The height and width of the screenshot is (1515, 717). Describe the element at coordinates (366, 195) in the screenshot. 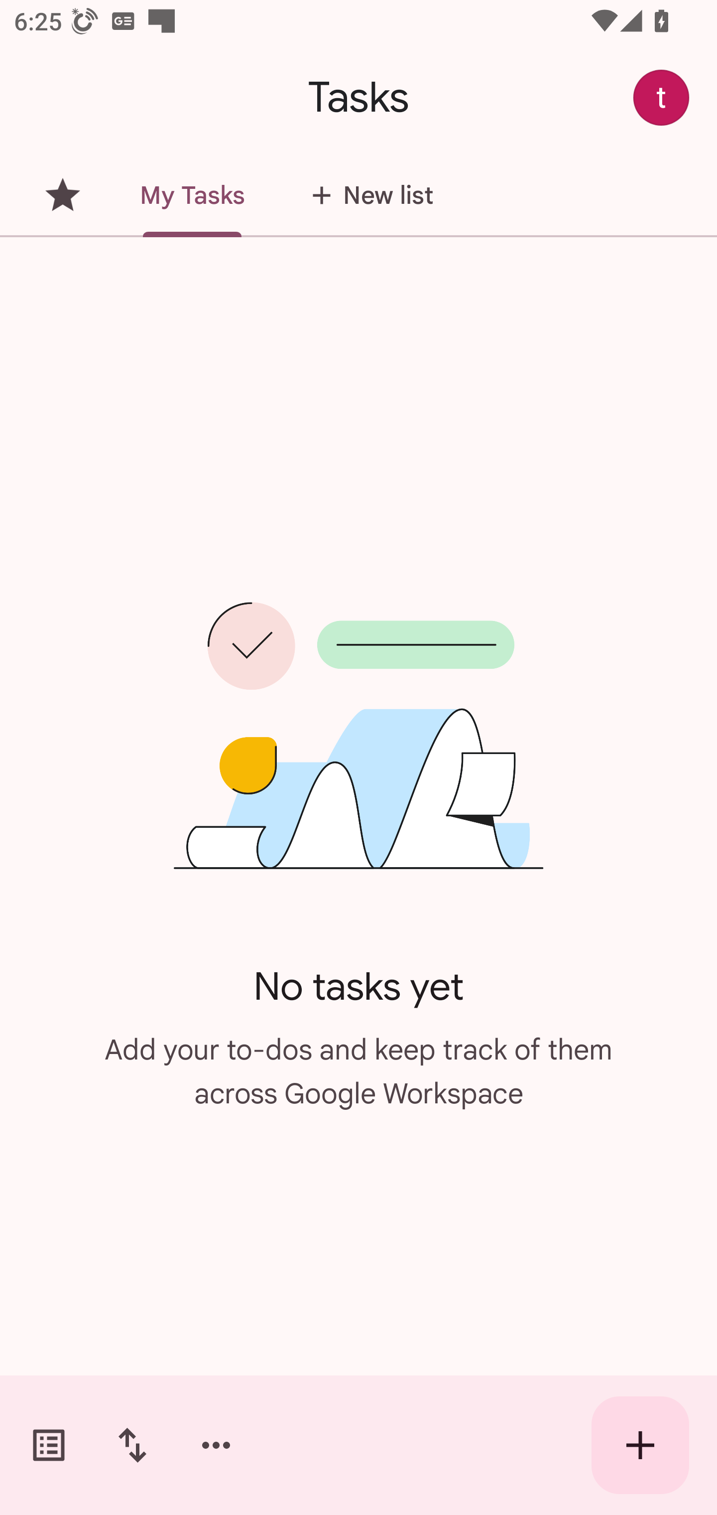

I see `New list` at that location.